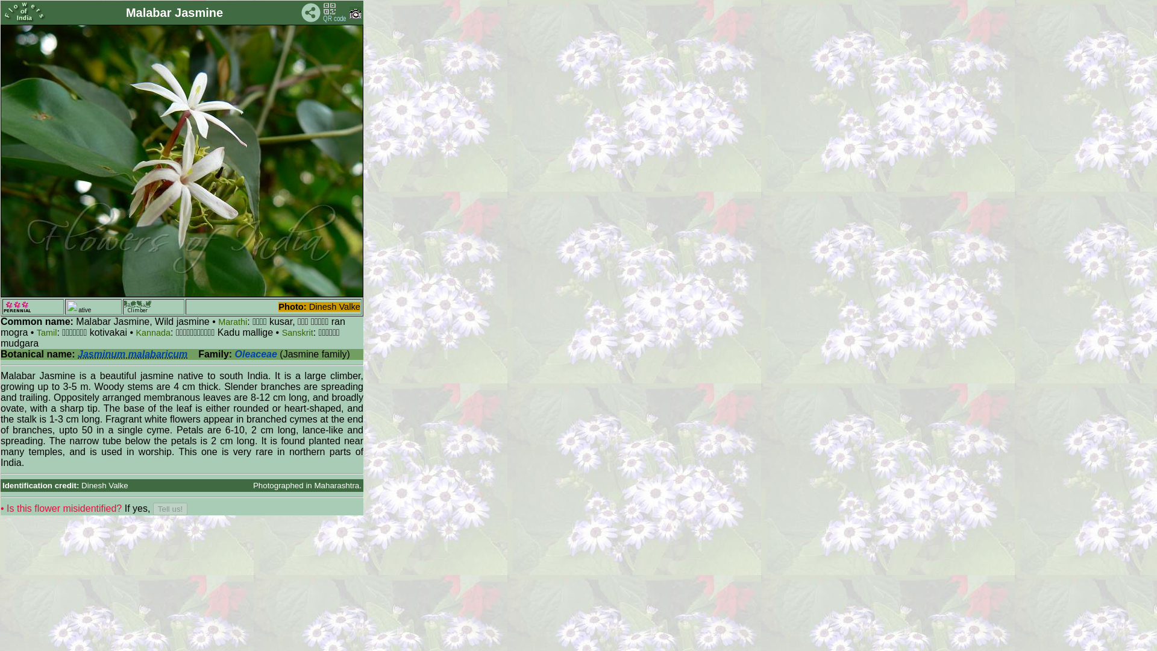 Image resolution: width=1157 pixels, height=651 pixels. I want to click on Jasminum malabaricum Wight, so click(133, 354).